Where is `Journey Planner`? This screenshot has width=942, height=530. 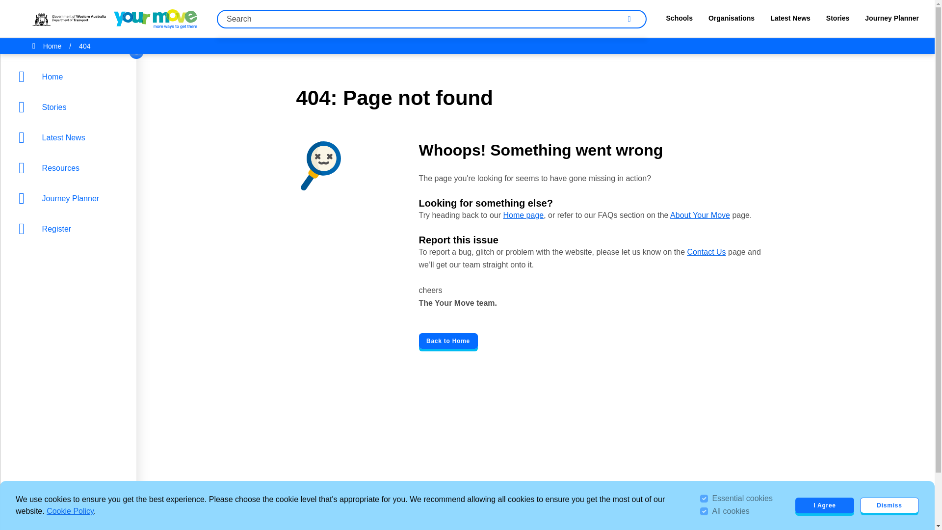
Journey Planner is located at coordinates (892, 21).